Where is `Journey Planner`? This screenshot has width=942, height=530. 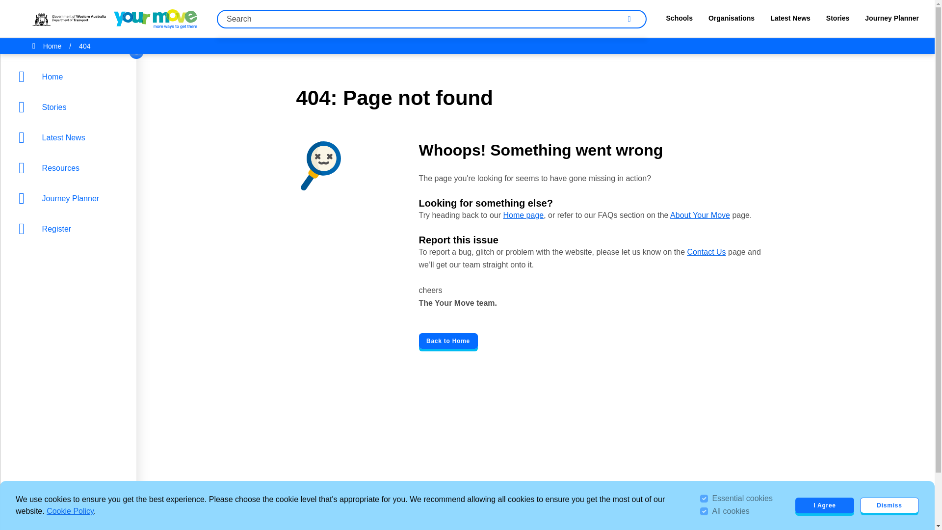
Journey Planner is located at coordinates (892, 21).